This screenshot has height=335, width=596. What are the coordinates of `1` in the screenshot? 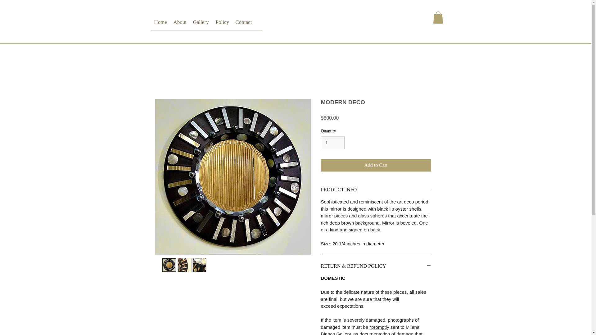 It's located at (333, 143).